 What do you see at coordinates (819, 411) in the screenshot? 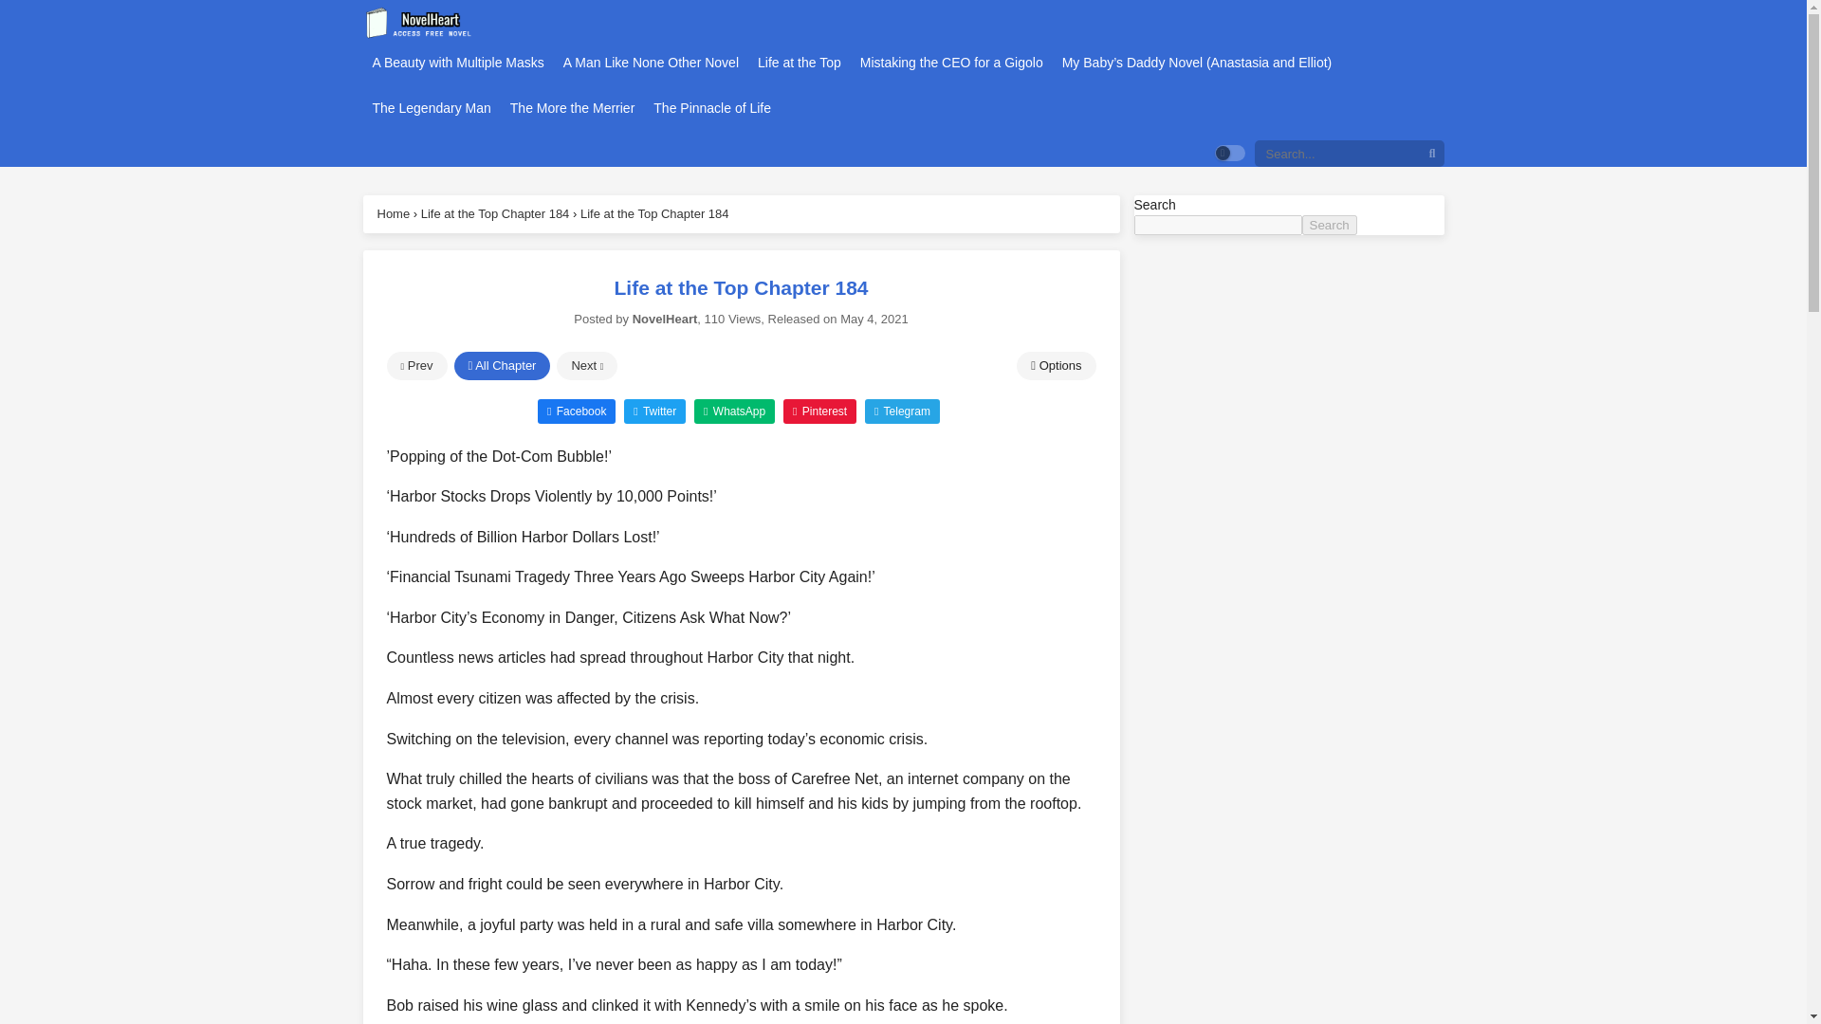
I see `Pinterest` at bounding box center [819, 411].